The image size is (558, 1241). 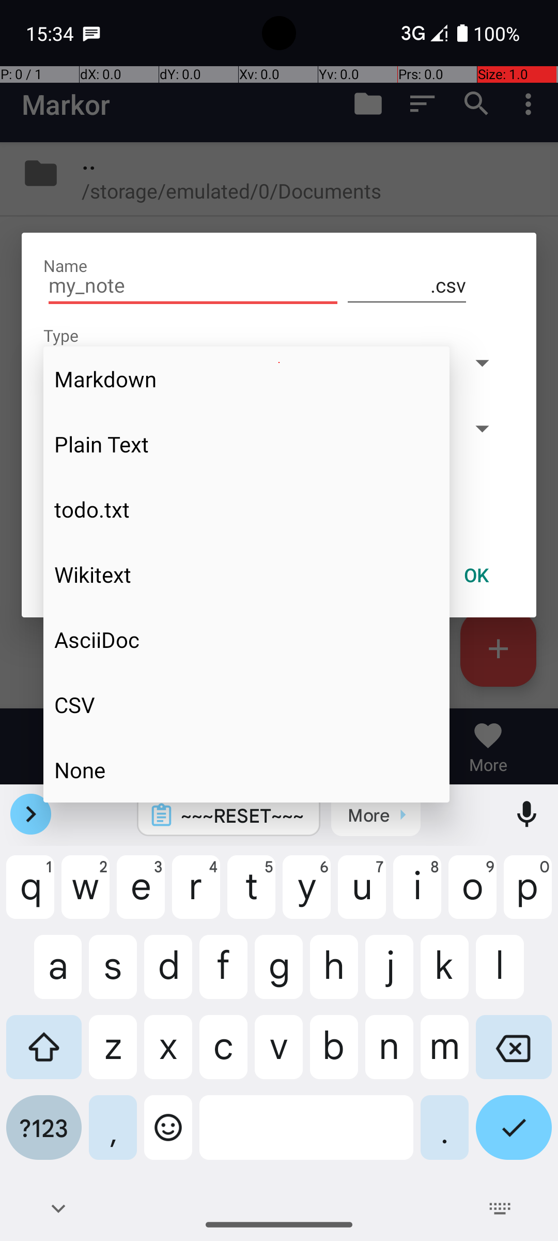 I want to click on Wikitext, so click(x=246, y=574).